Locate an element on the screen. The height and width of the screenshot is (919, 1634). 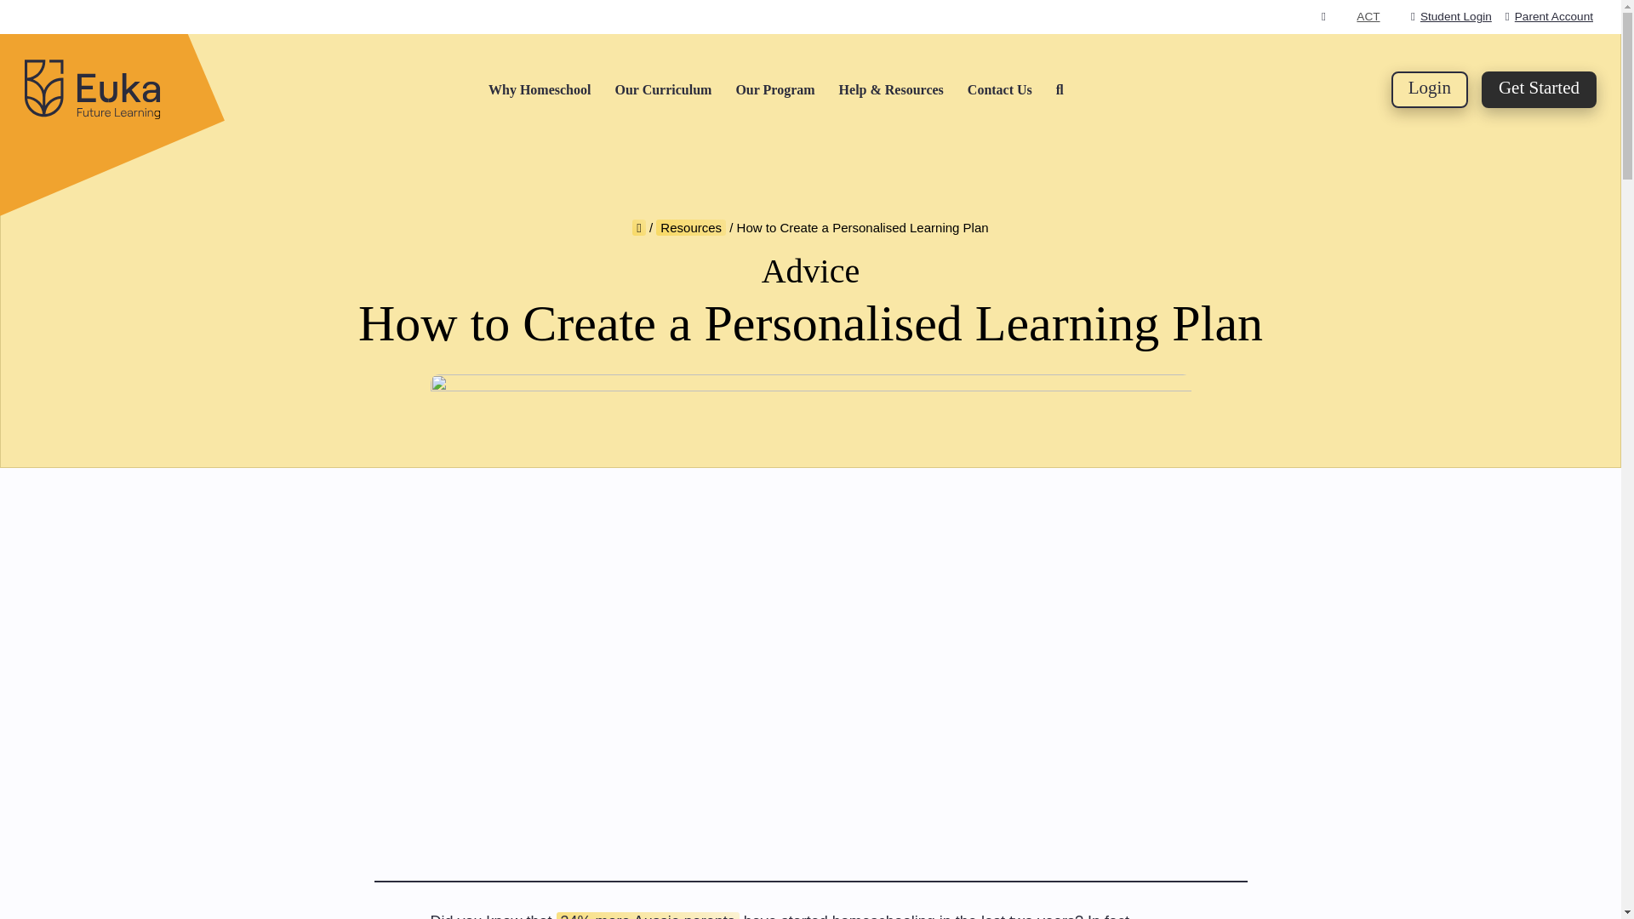
Login is located at coordinates (1430, 90).